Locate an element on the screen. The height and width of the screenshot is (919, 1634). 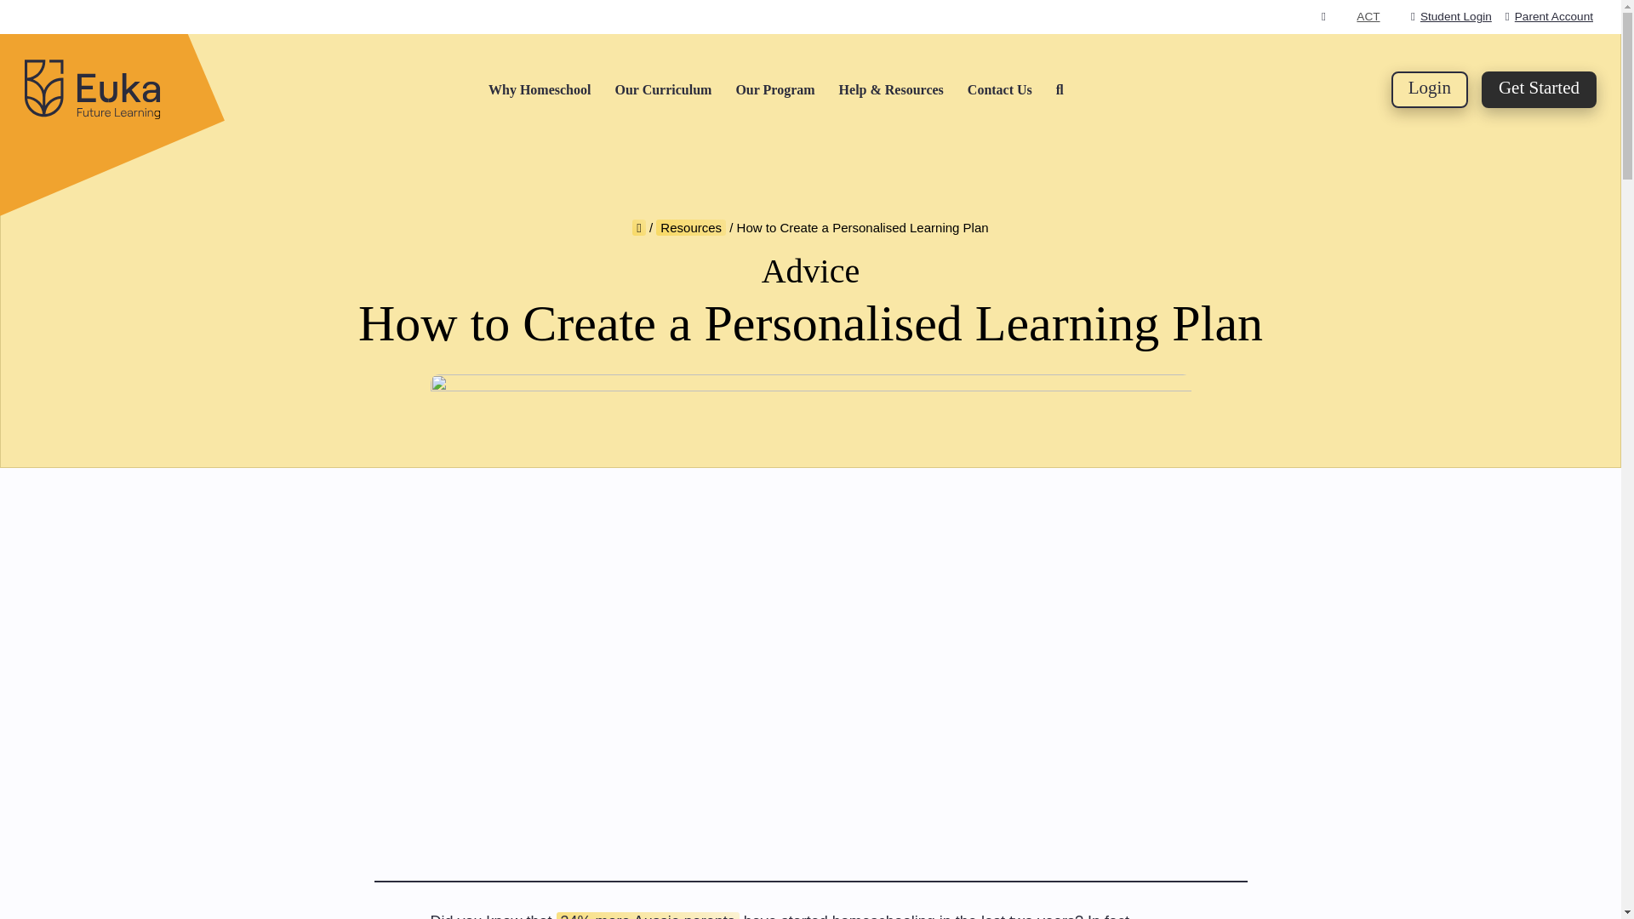
Login is located at coordinates (1430, 90).